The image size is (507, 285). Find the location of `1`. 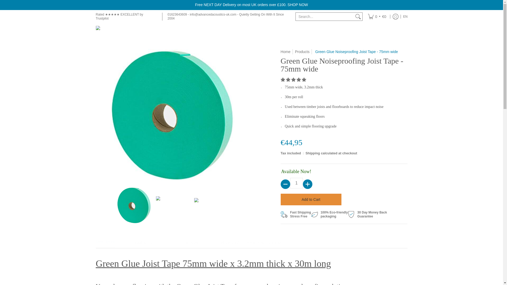

1 is located at coordinates (296, 183).